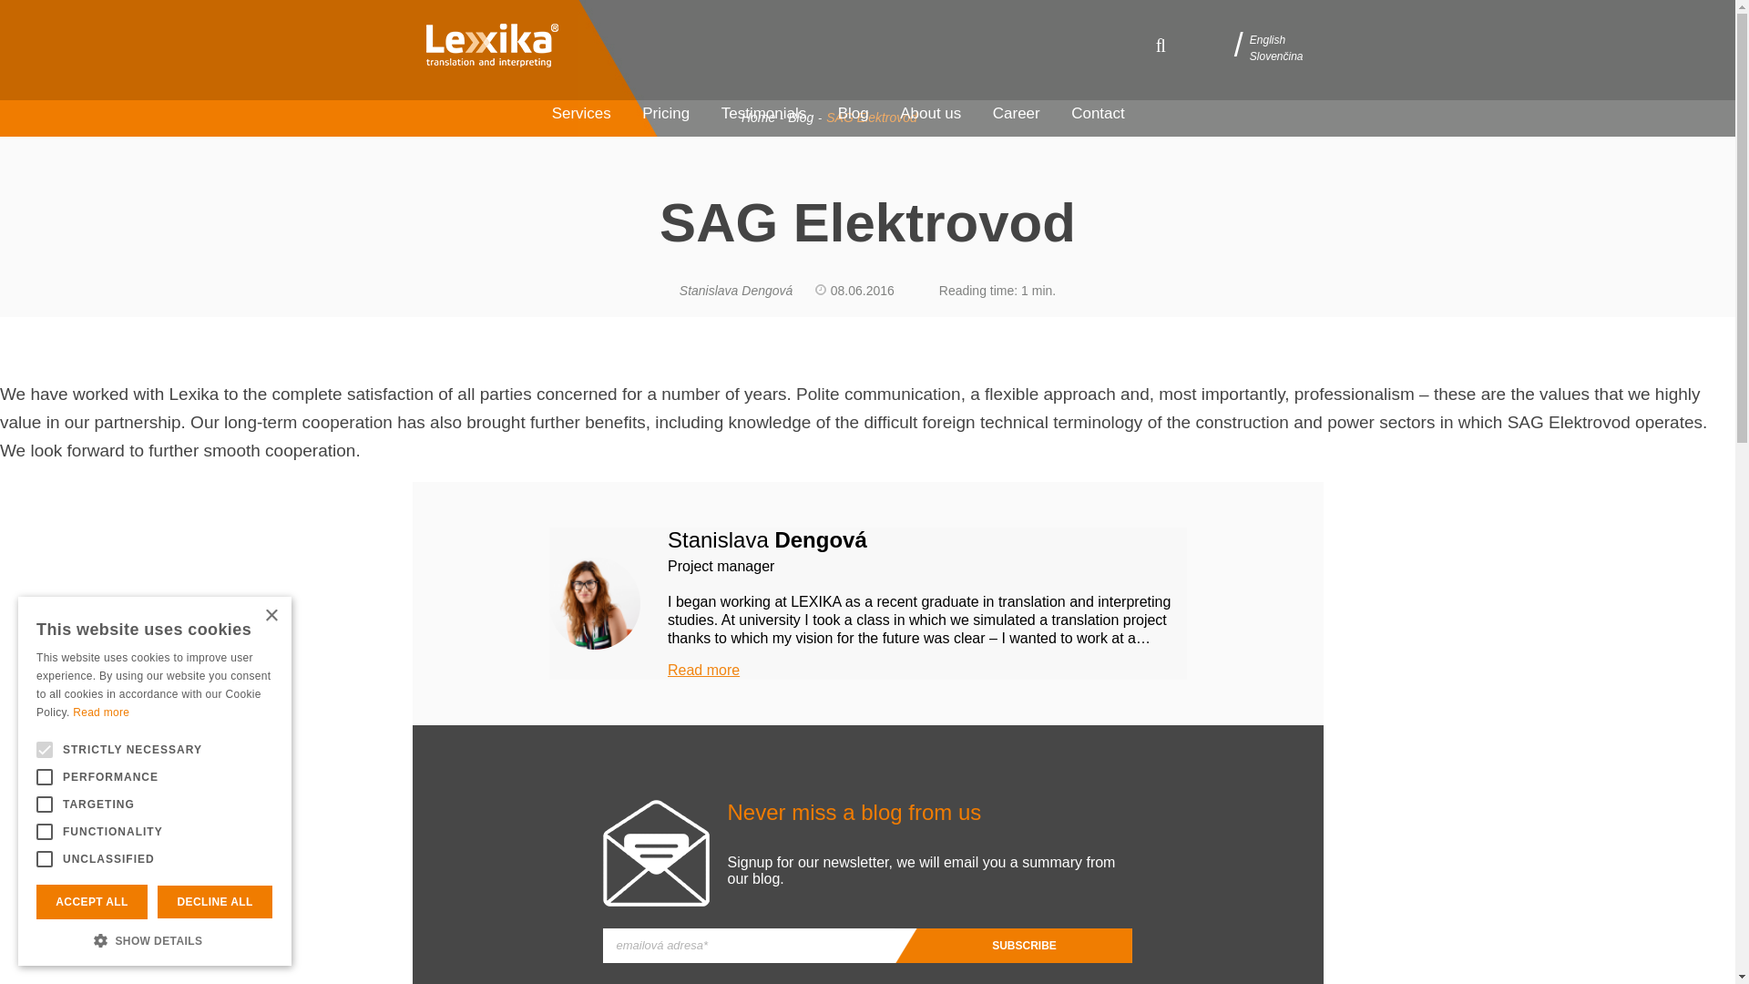 The image size is (1749, 984). I want to click on Home, so click(758, 117).